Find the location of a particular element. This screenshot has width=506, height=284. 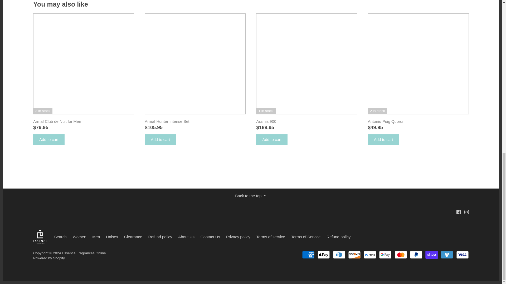

Visa is located at coordinates (463, 255).